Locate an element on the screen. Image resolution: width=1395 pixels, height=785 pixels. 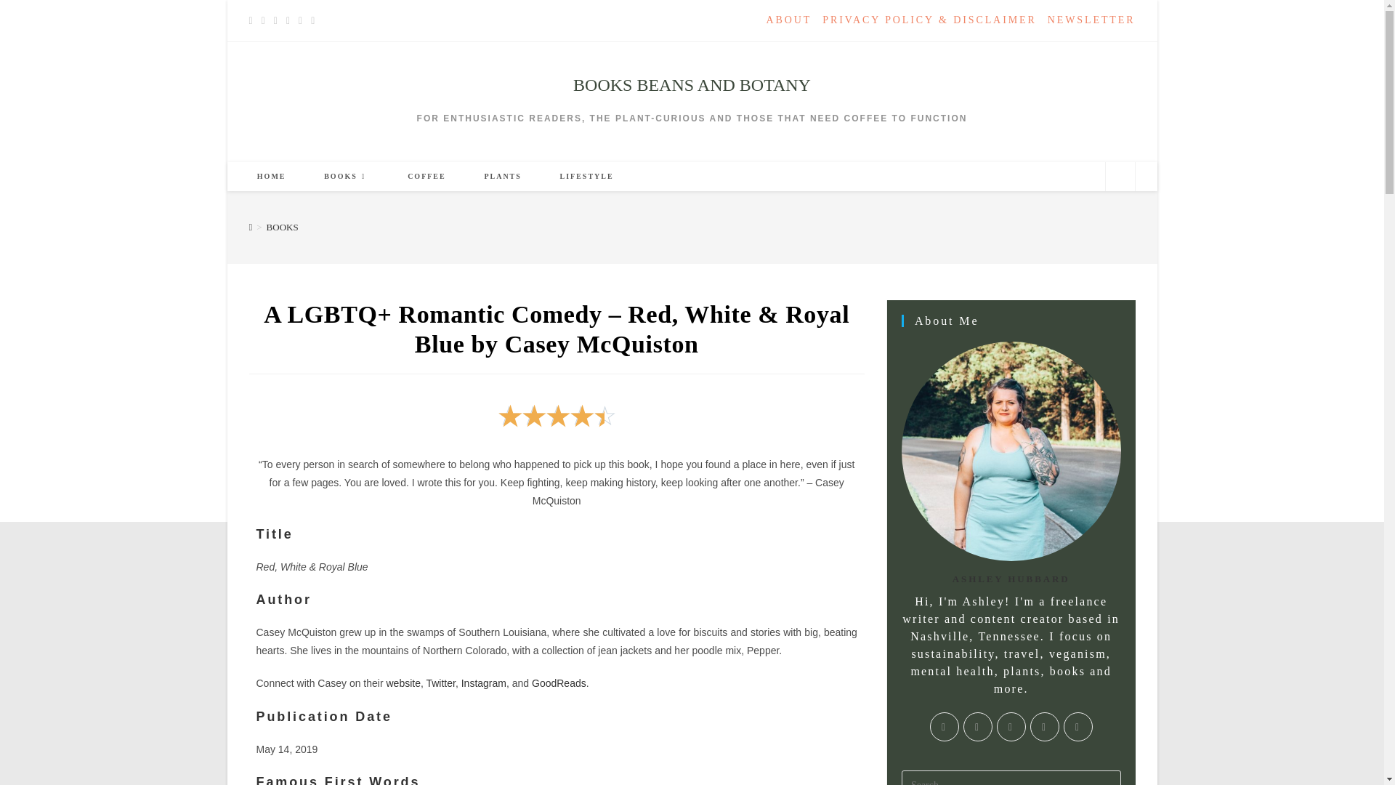
NEWSLETTER is located at coordinates (1091, 20).